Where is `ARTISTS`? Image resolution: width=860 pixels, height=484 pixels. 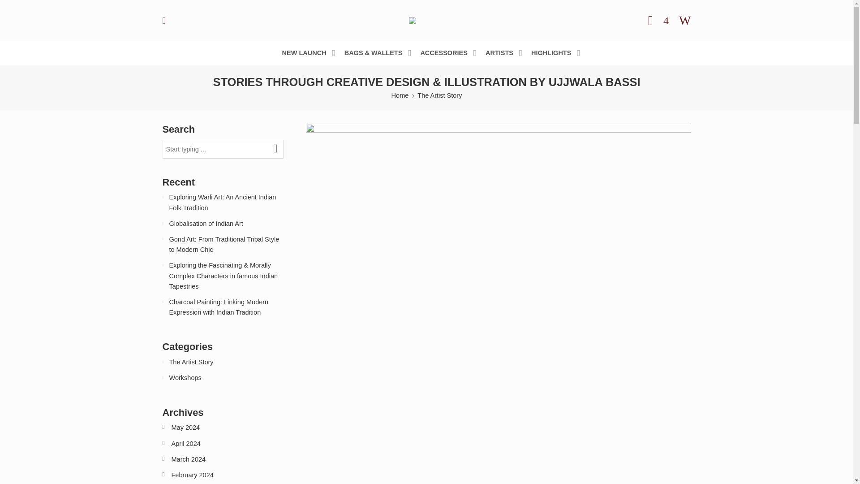
ARTISTS is located at coordinates (499, 53).